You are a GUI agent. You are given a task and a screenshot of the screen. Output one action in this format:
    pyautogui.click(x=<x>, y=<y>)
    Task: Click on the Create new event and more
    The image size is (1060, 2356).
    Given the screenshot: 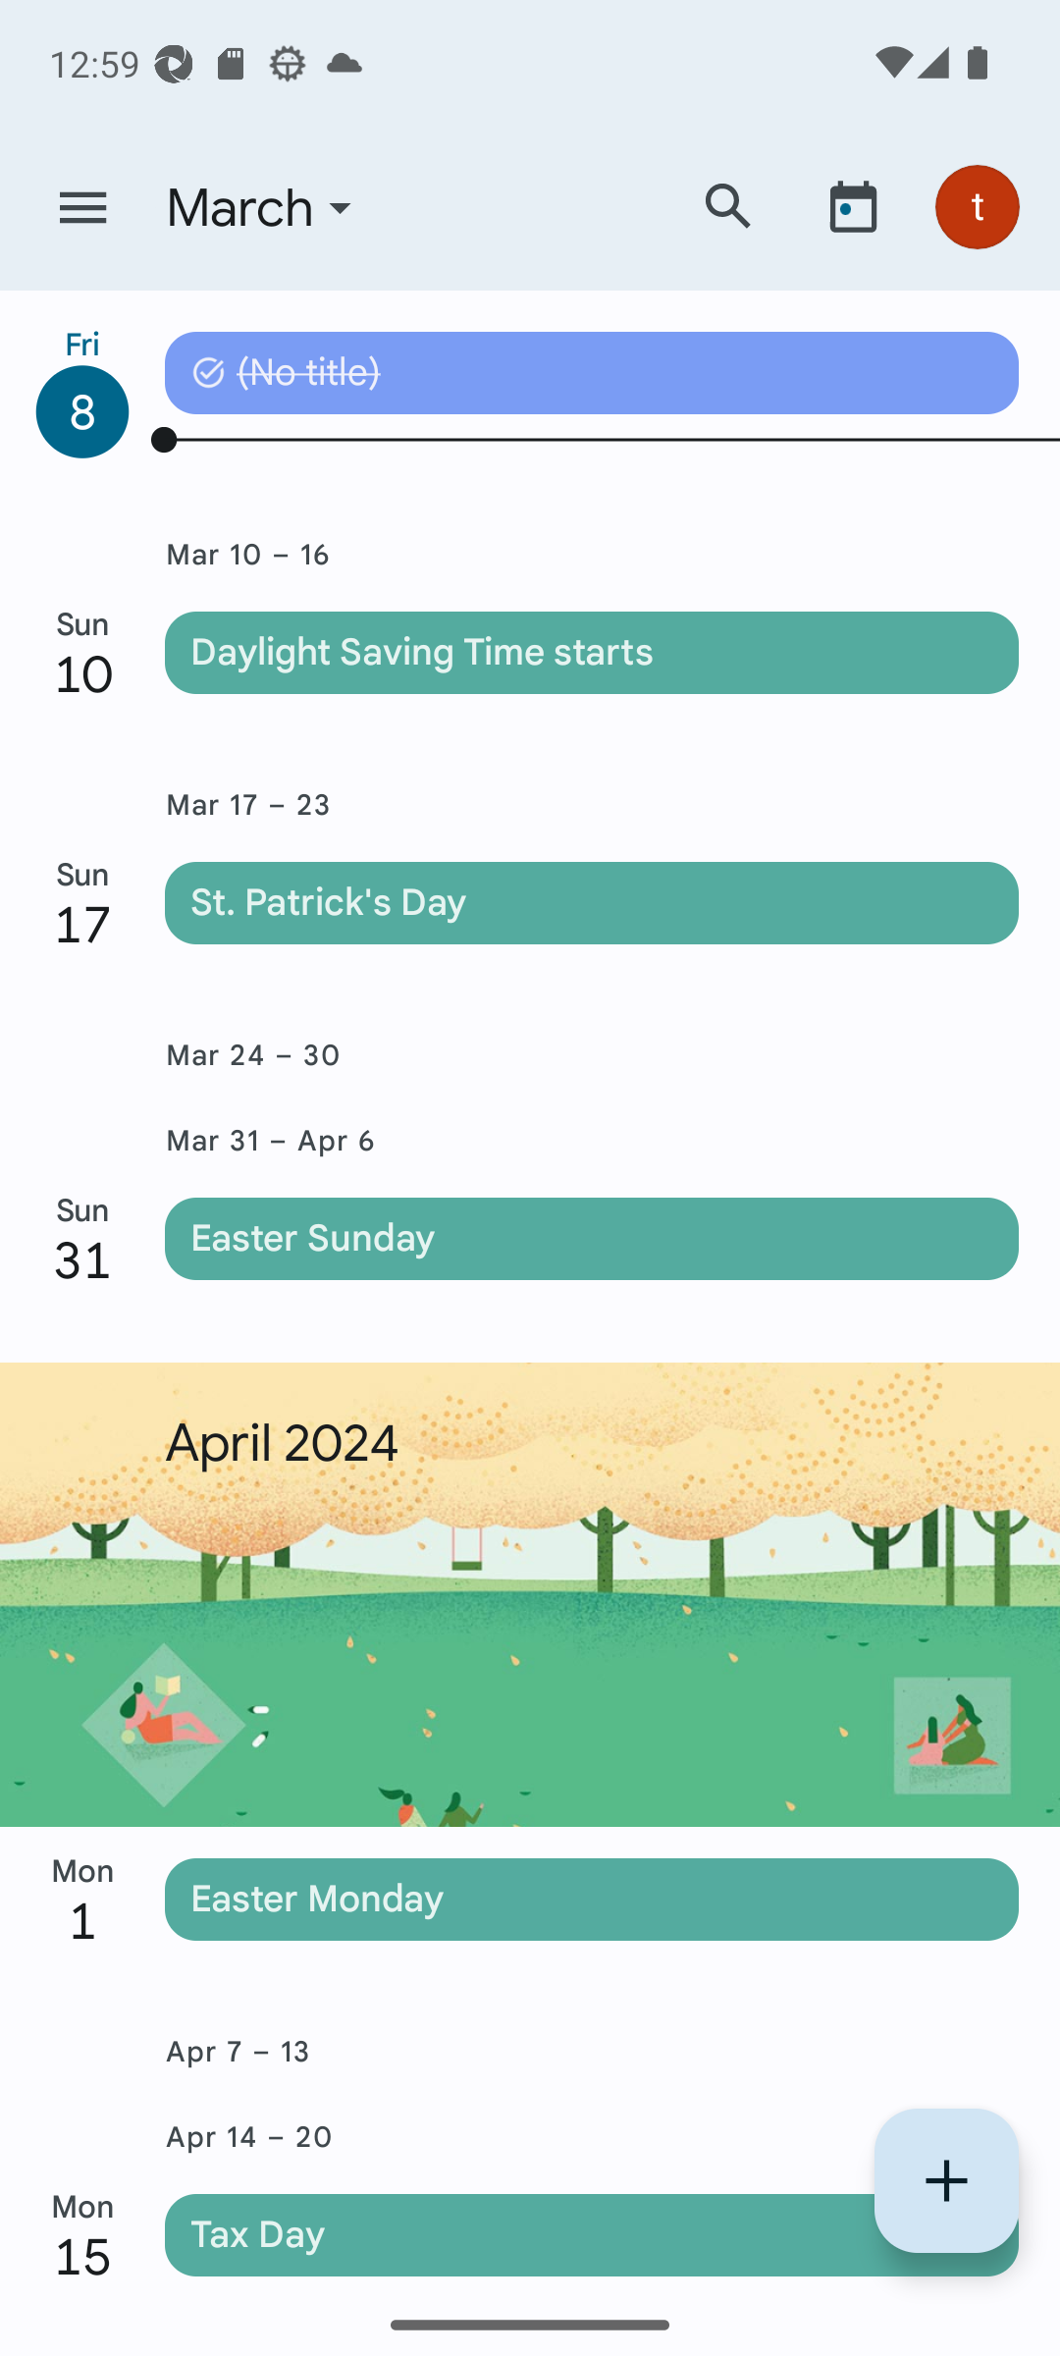 What is the action you would take?
    pyautogui.click(x=946, y=2180)
    